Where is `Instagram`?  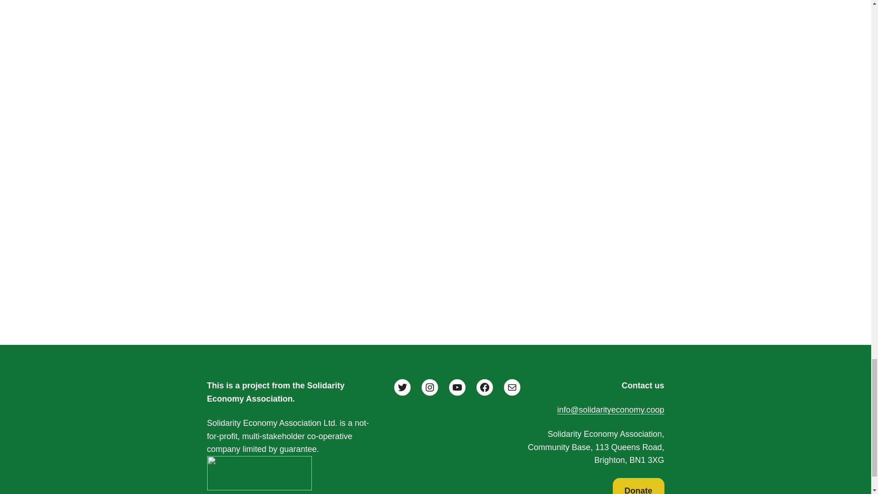
Instagram is located at coordinates (430, 387).